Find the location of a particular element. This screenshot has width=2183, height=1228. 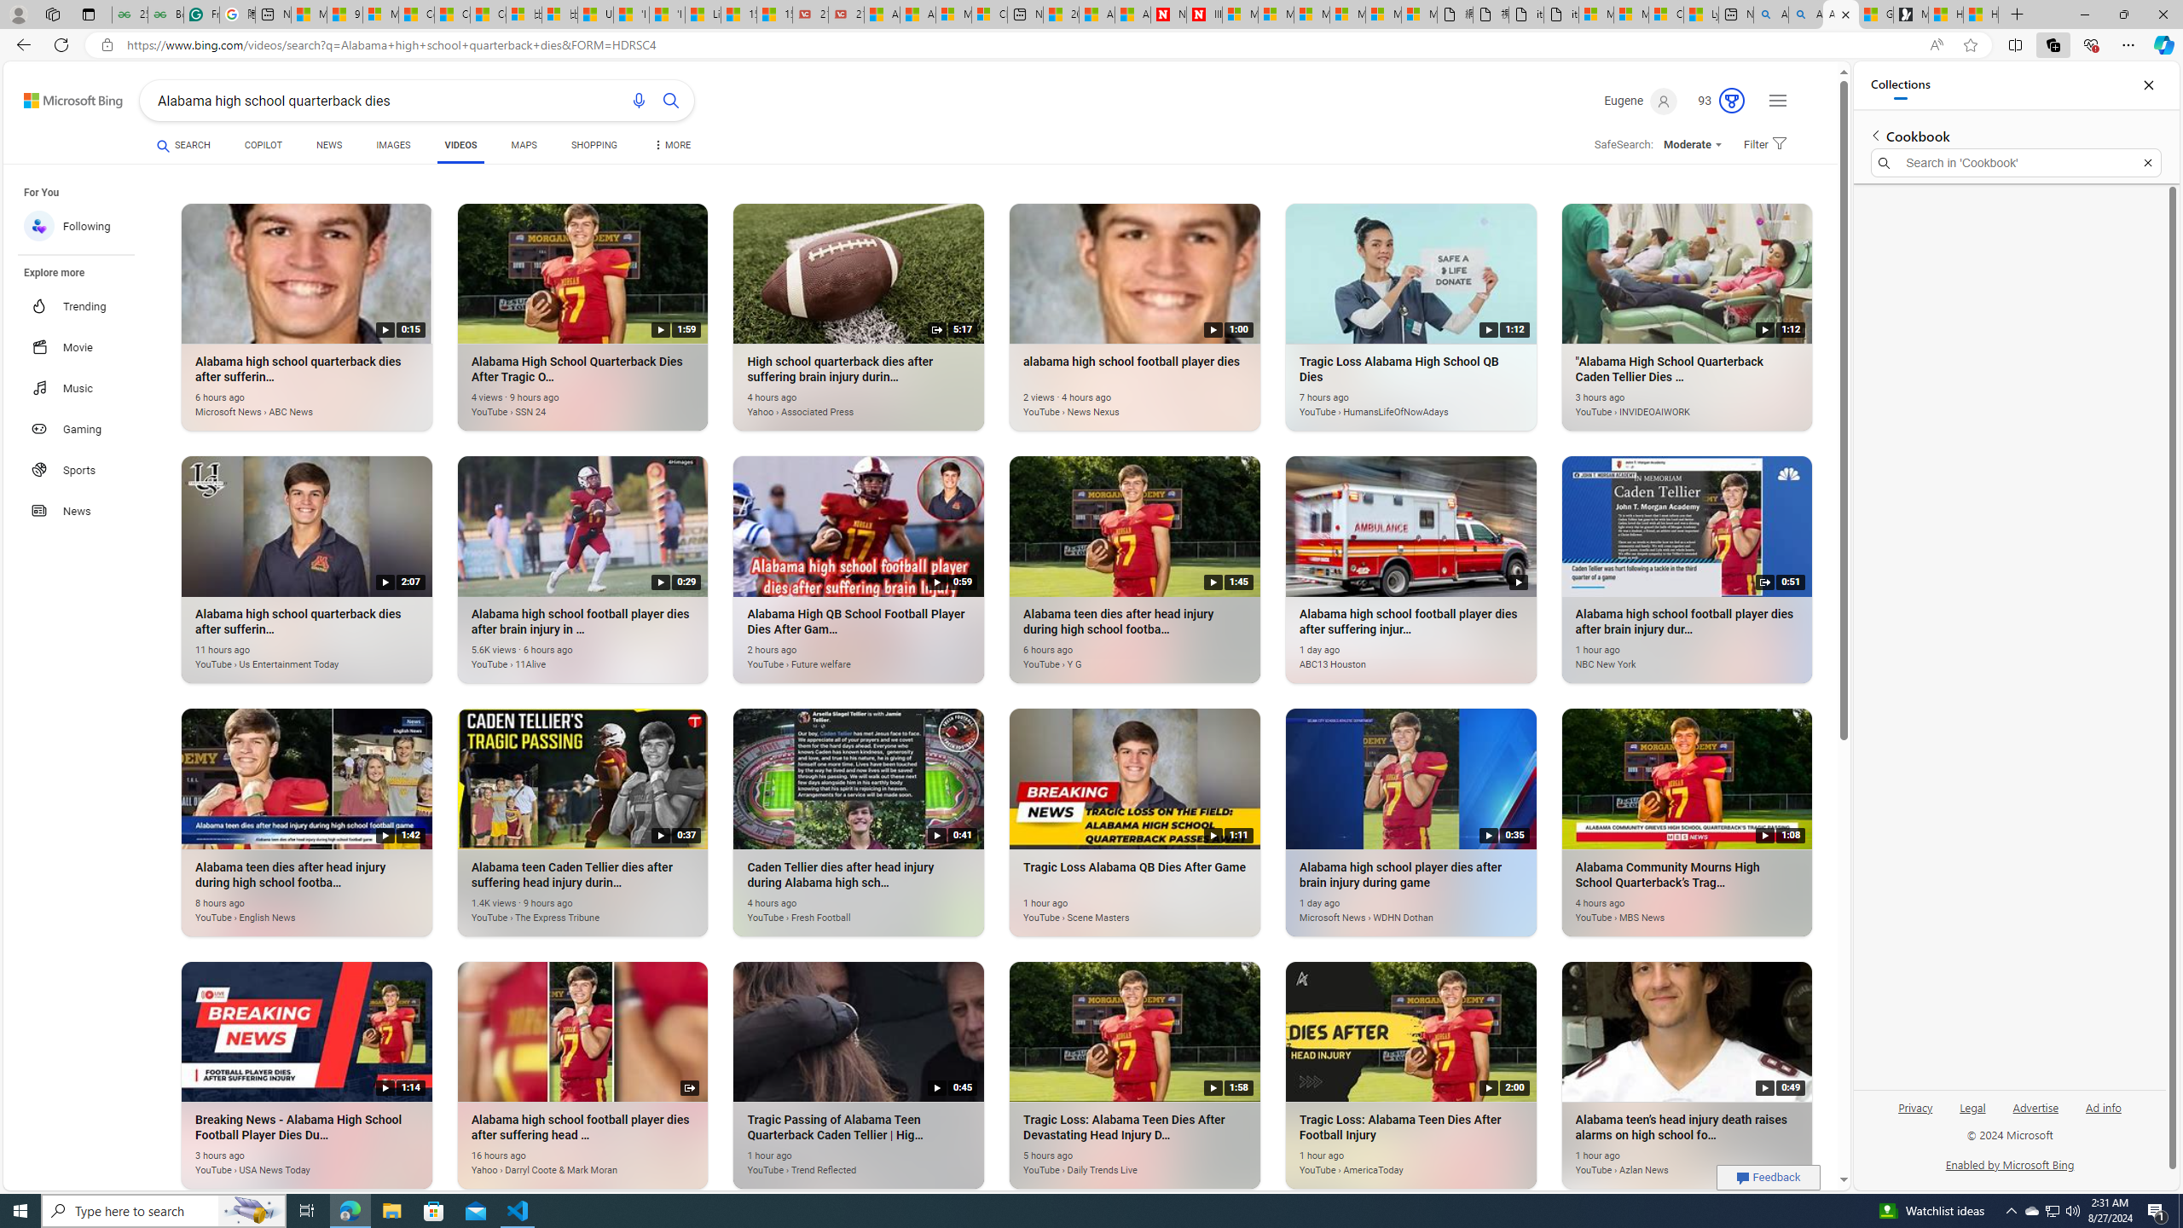

Eugene is located at coordinates (1641, 101).